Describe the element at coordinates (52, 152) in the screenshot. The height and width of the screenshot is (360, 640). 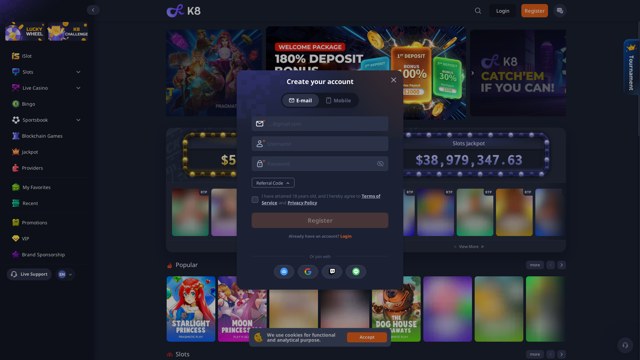
I see `Jackpot` at that location.